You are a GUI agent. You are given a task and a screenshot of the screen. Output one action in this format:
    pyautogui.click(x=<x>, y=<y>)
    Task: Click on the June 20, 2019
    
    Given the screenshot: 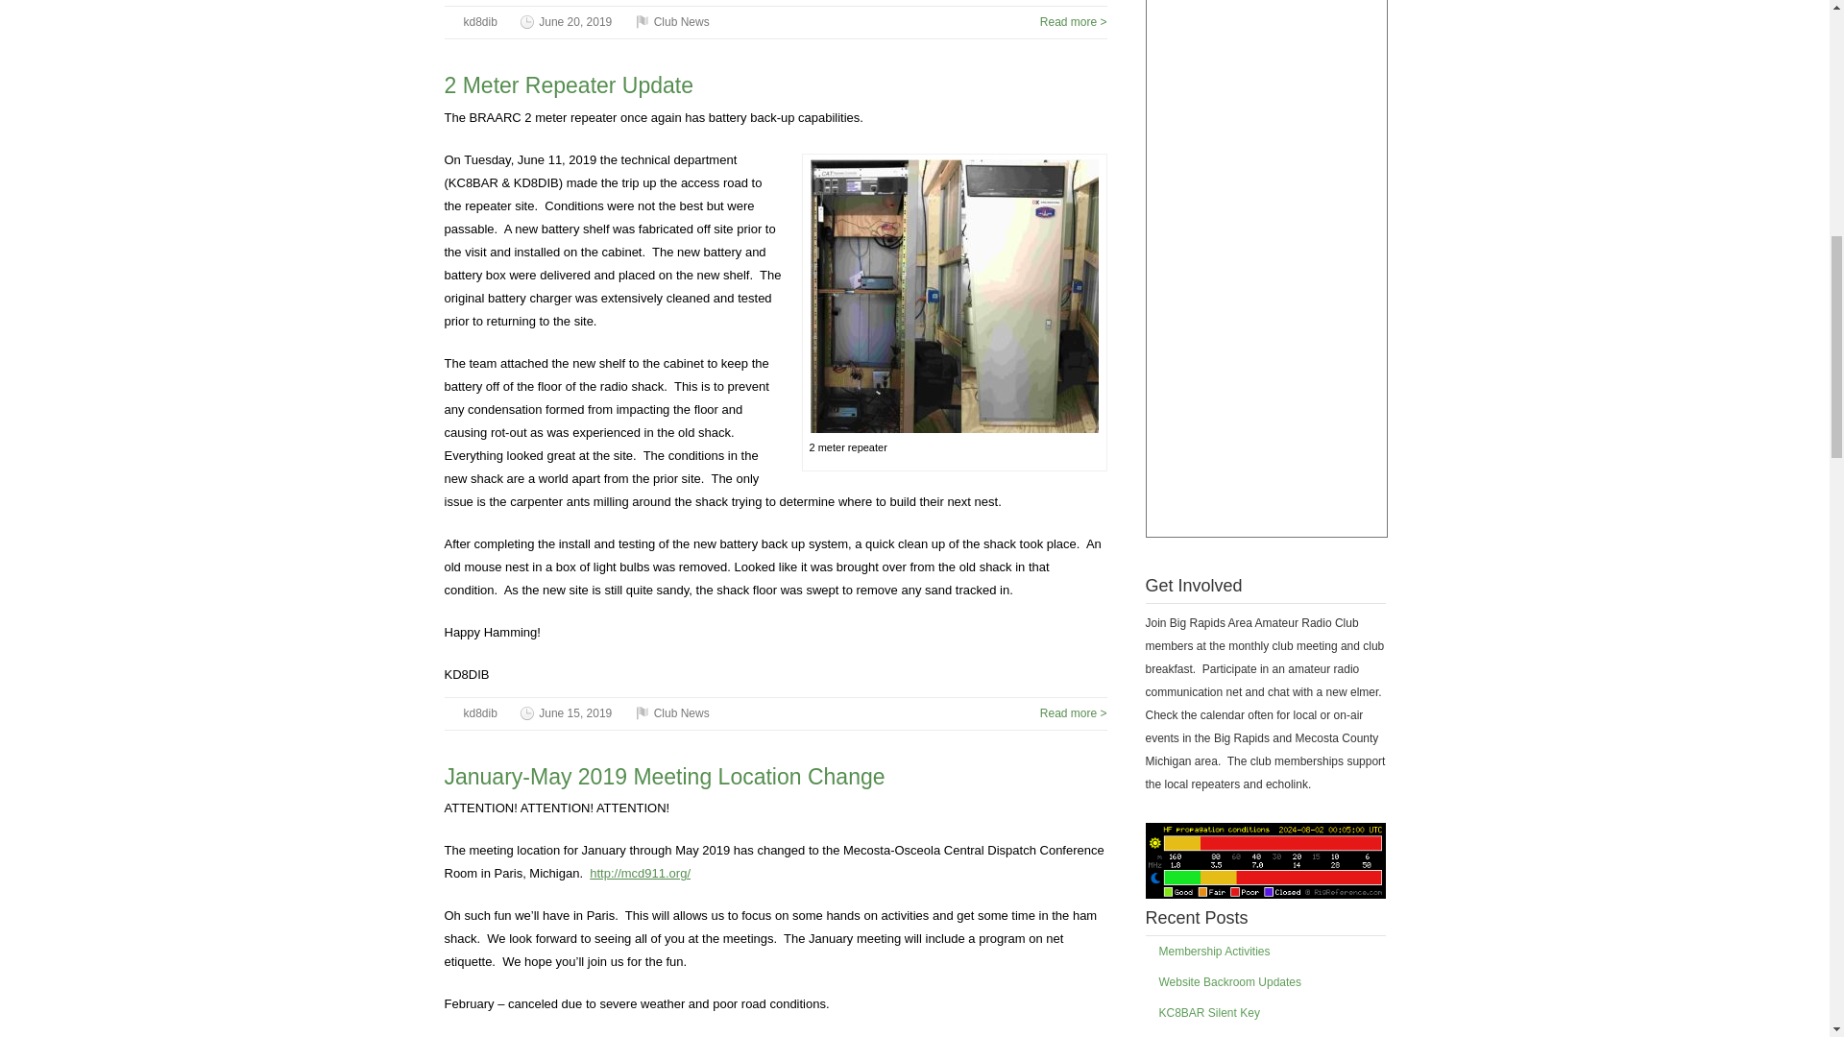 What is the action you would take?
    pyautogui.click(x=574, y=22)
    